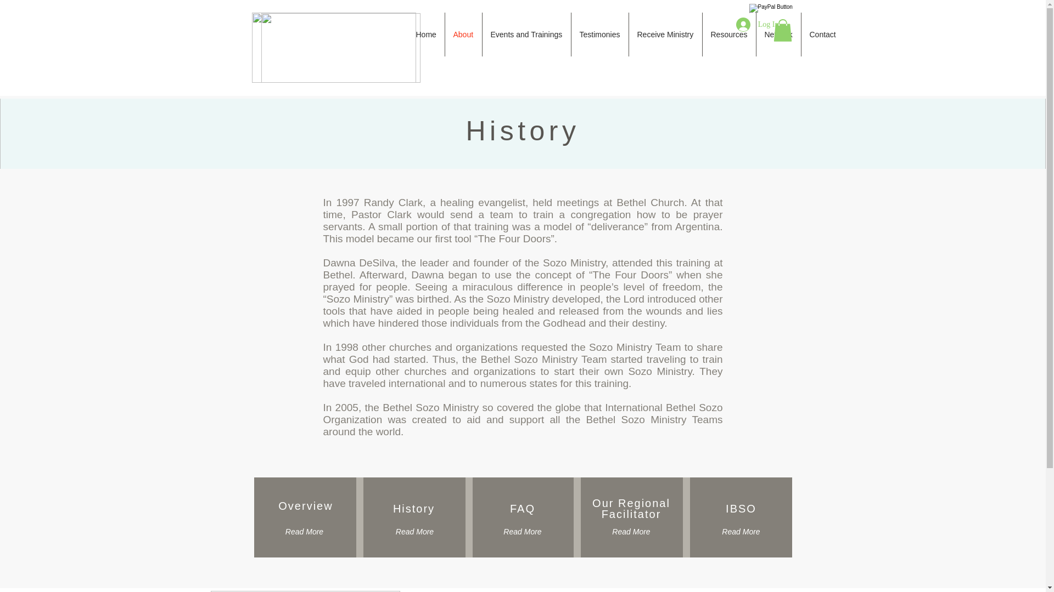  Describe the element at coordinates (740, 532) in the screenshot. I see `Read More` at that location.